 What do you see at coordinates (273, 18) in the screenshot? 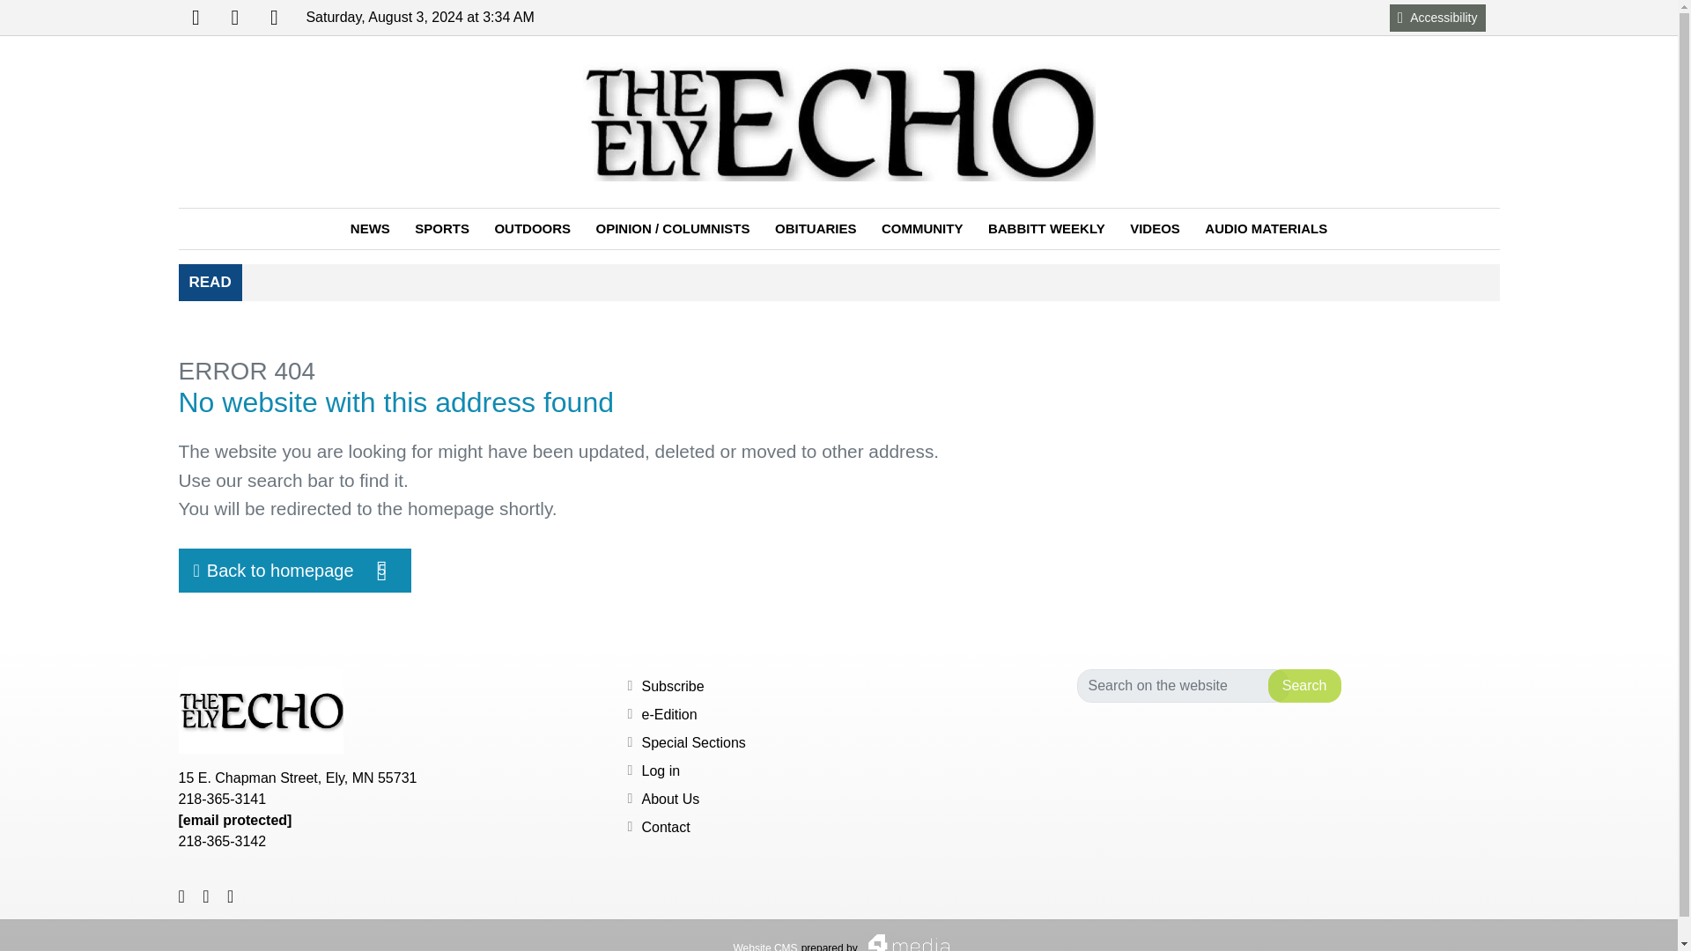
I see `BABBITT WEEKLY` at bounding box center [273, 18].